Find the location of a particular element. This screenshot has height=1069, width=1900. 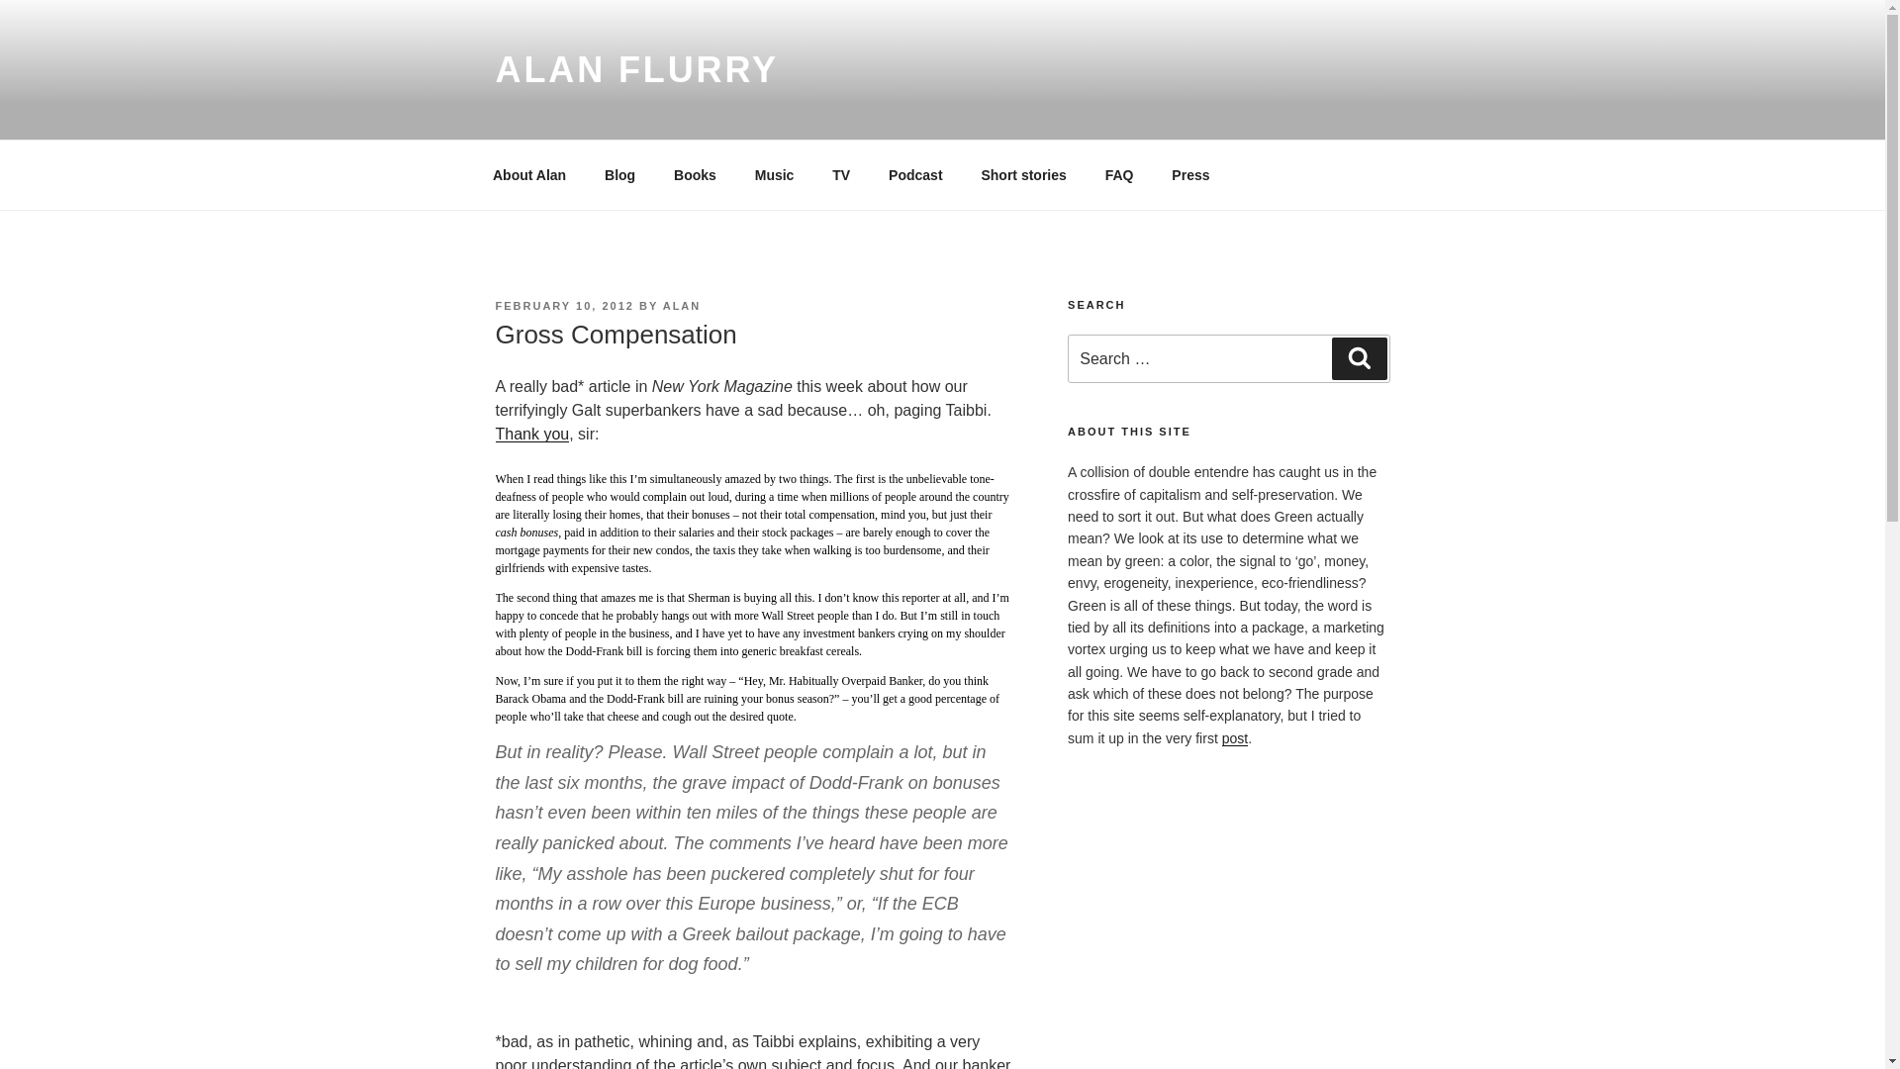

Podcast is located at coordinates (915, 174).